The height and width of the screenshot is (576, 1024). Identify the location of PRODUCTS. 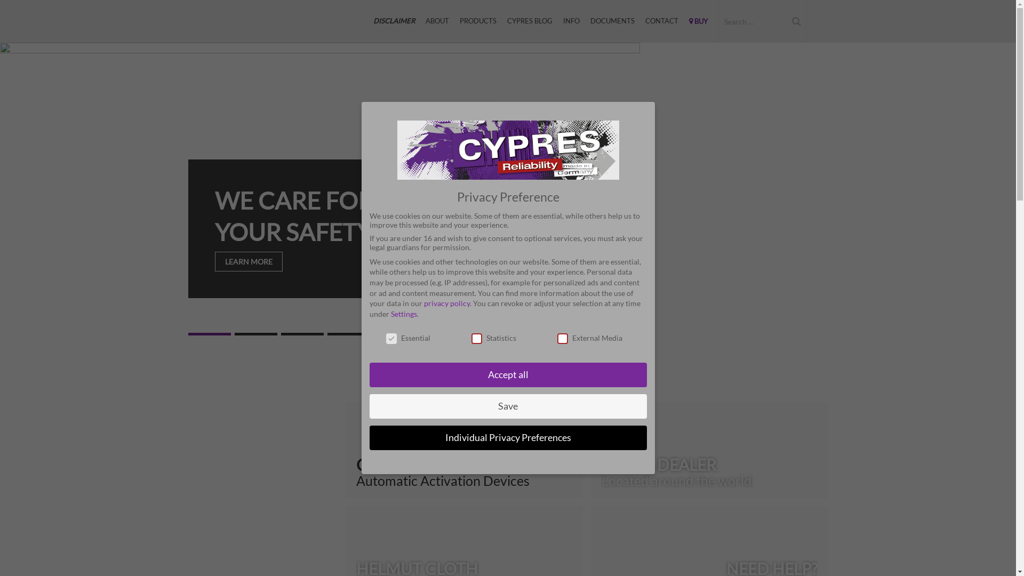
(478, 21).